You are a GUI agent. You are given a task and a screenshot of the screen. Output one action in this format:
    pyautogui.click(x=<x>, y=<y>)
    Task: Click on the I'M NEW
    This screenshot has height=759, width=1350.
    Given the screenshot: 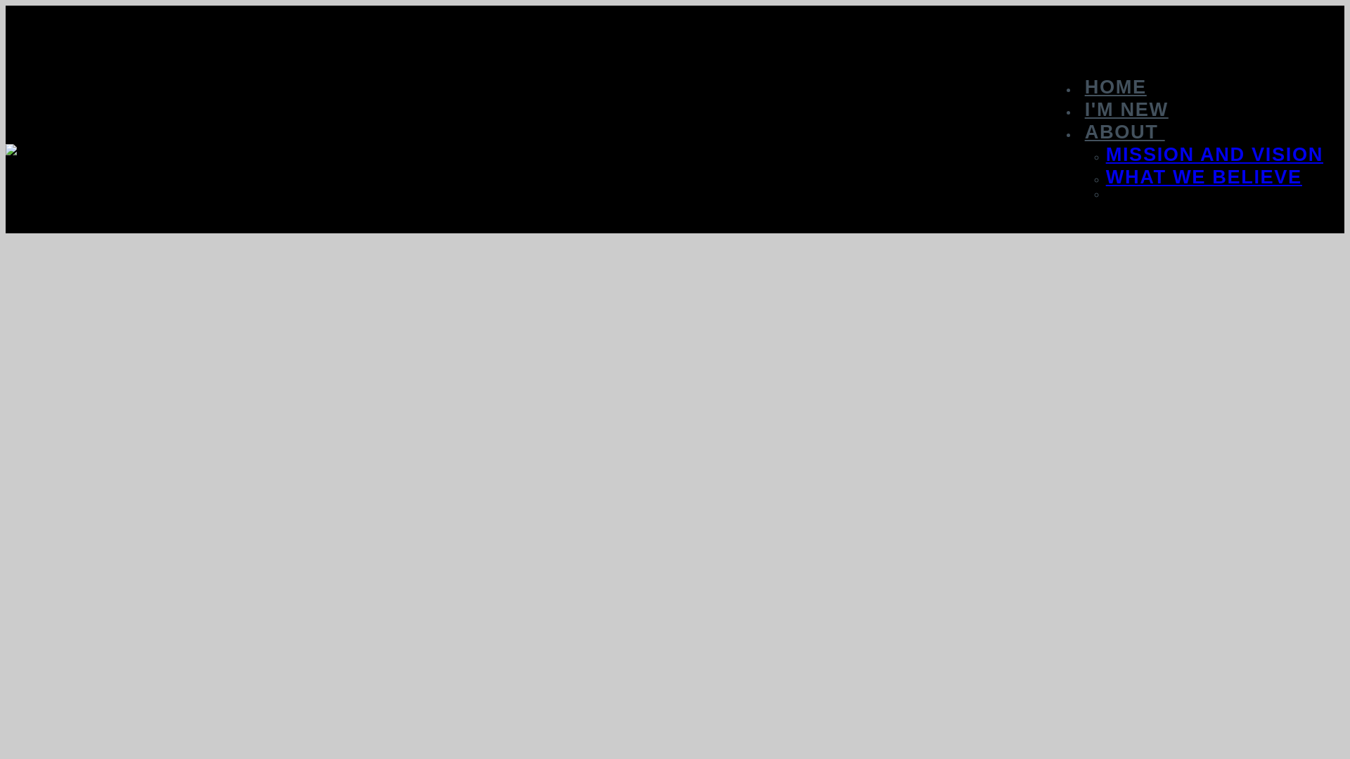 What is the action you would take?
    pyautogui.click(x=1126, y=110)
    